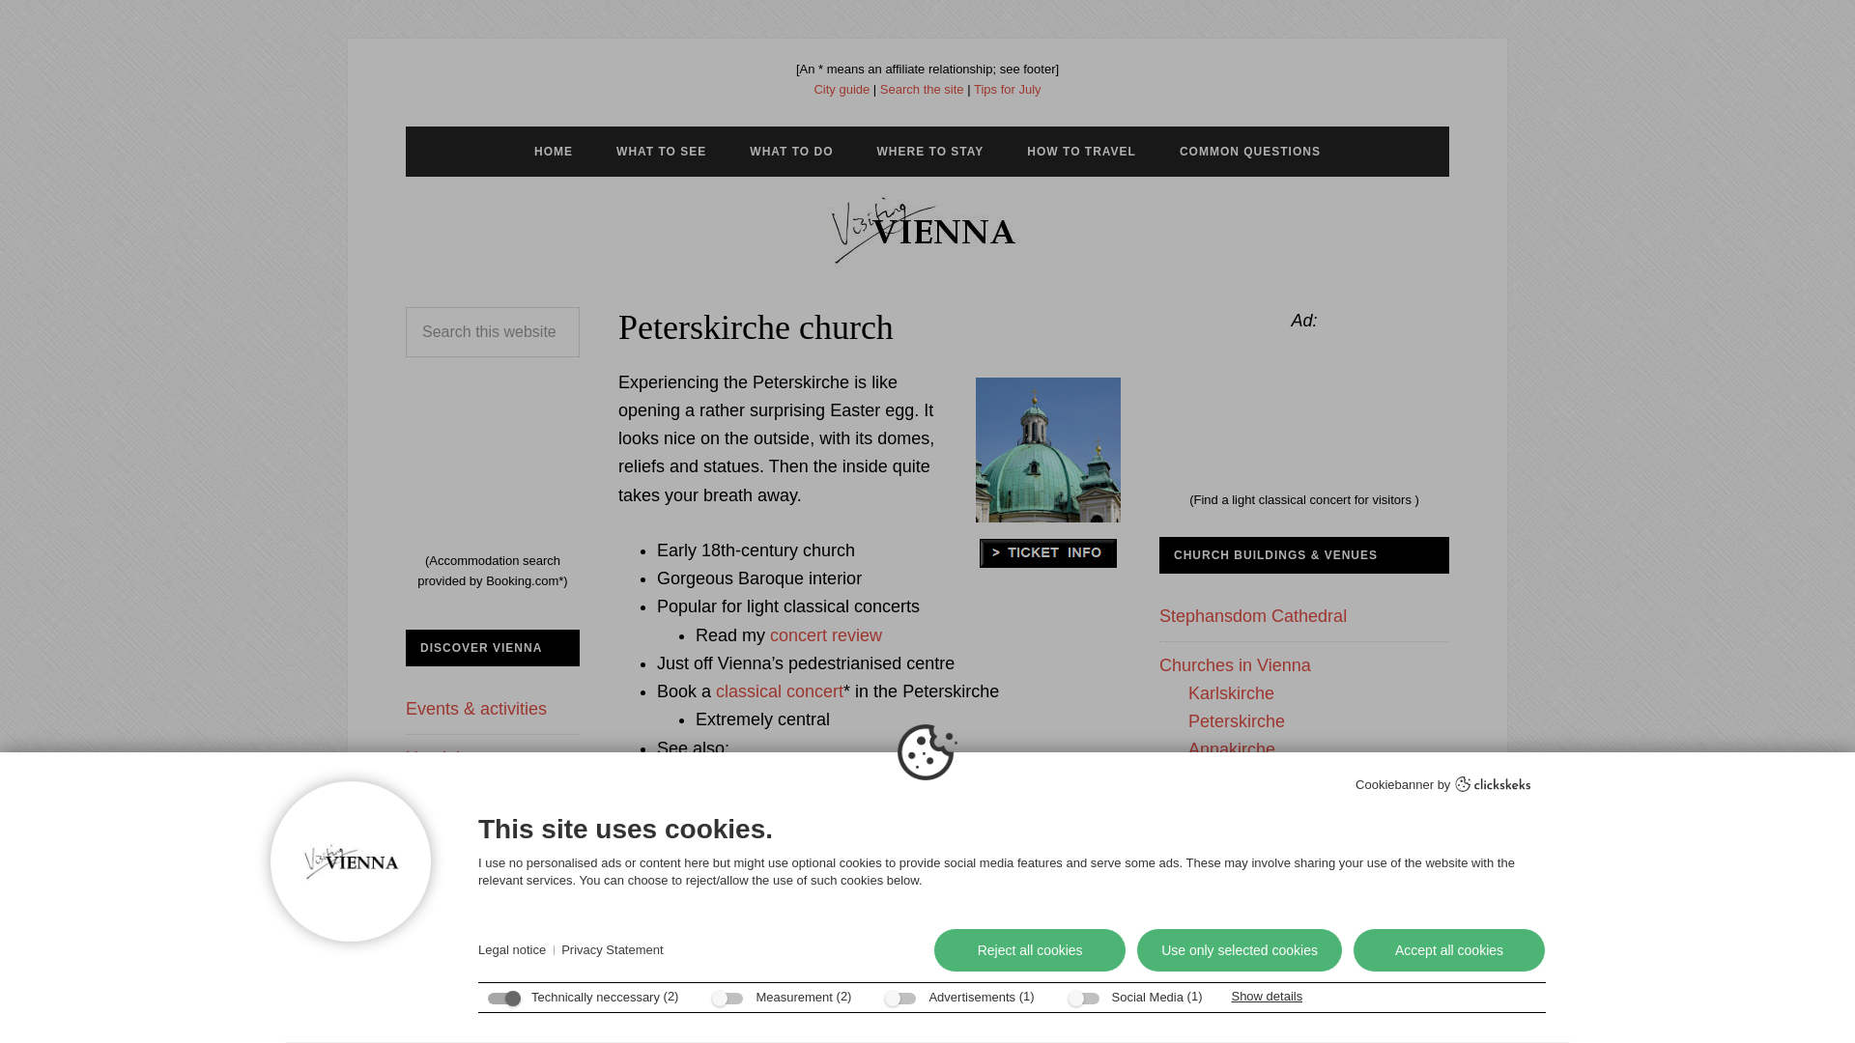 The height and width of the screenshot is (1043, 1855). What do you see at coordinates (1493, 783) in the screenshot?
I see `Clickskeks Logo` at bounding box center [1493, 783].